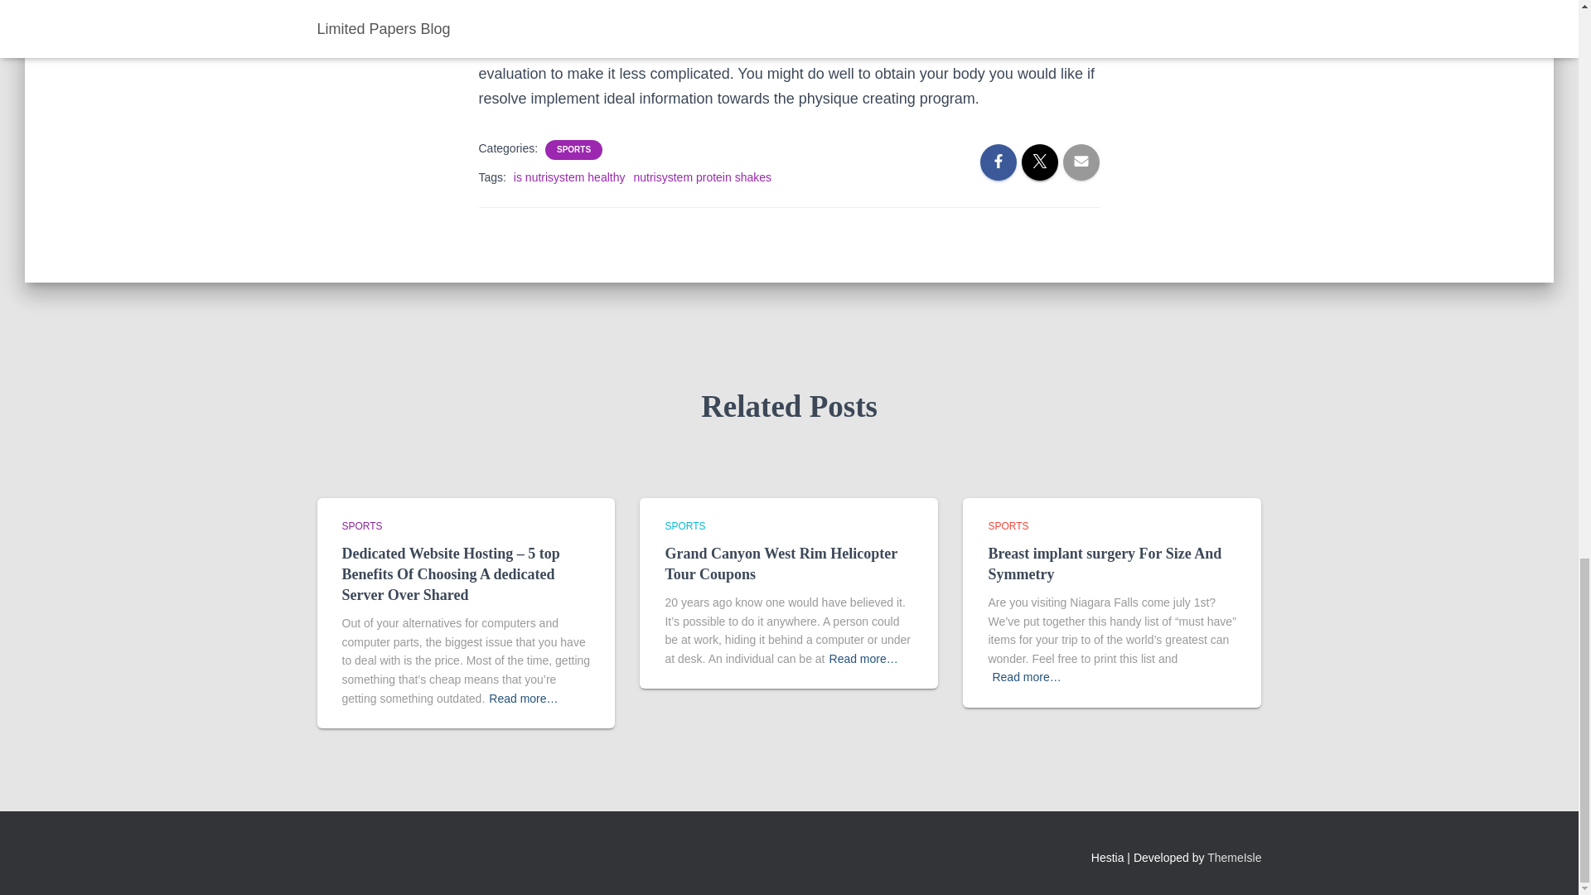 The width and height of the screenshot is (1591, 895). What do you see at coordinates (781, 564) in the screenshot?
I see `Grand Canyon West Rim Helicopter Tour Coupons` at bounding box center [781, 564].